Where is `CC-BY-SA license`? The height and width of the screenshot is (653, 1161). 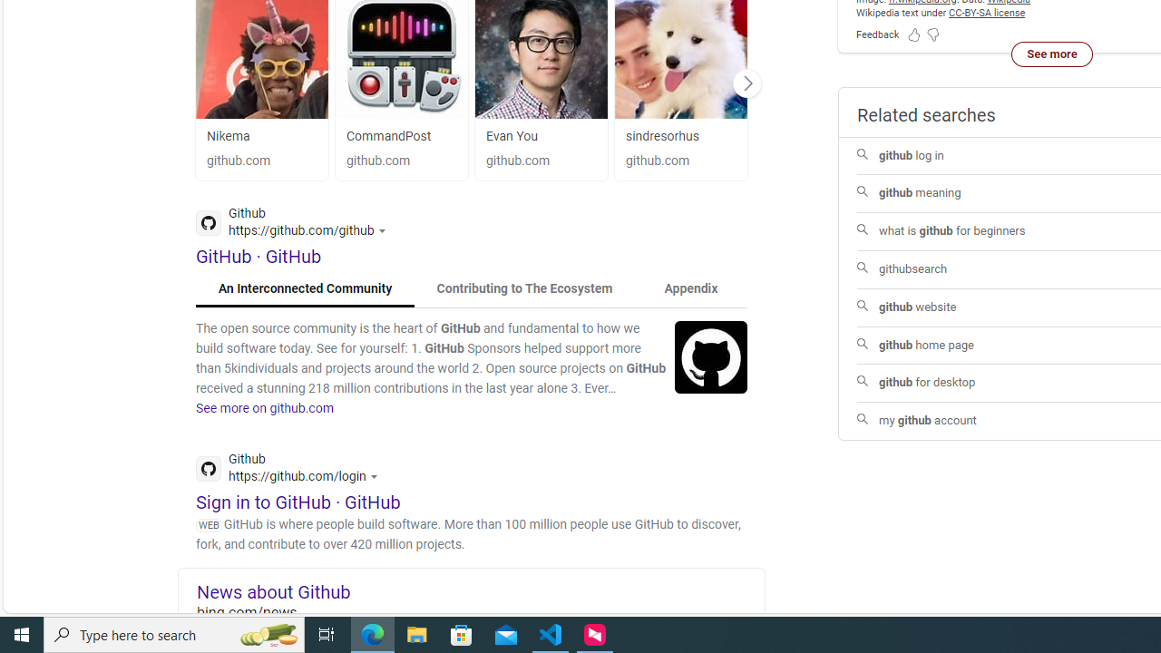
CC-BY-SA license is located at coordinates (987, 13).